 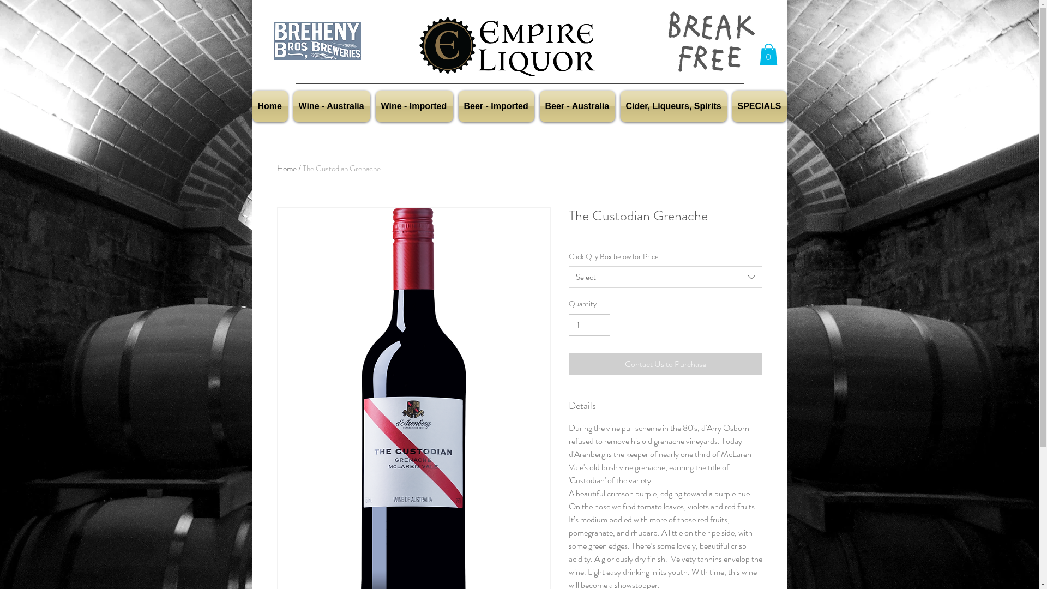 What do you see at coordinates (665, 364) in the screenshot?
I see `Contact Us to Purchase` at bounding box center [665, 364].